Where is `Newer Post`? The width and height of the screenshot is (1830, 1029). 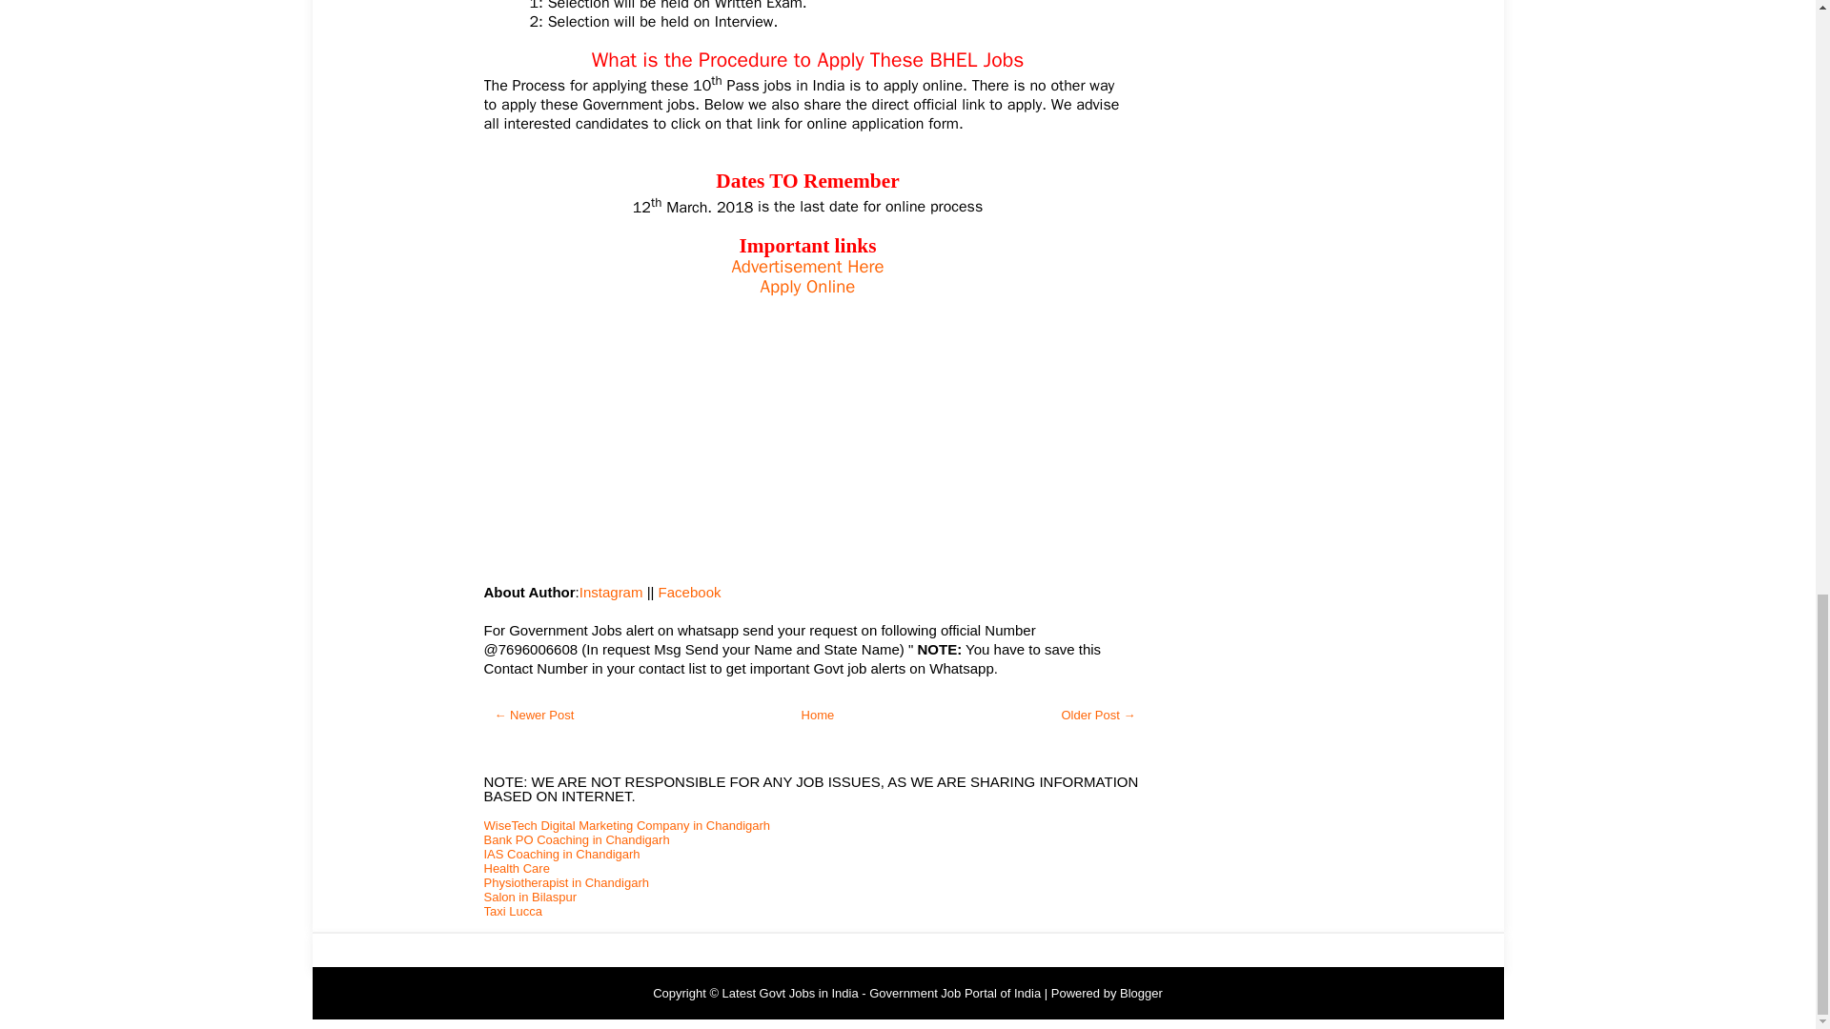
Newer Post is located at coordinates (534, 715).